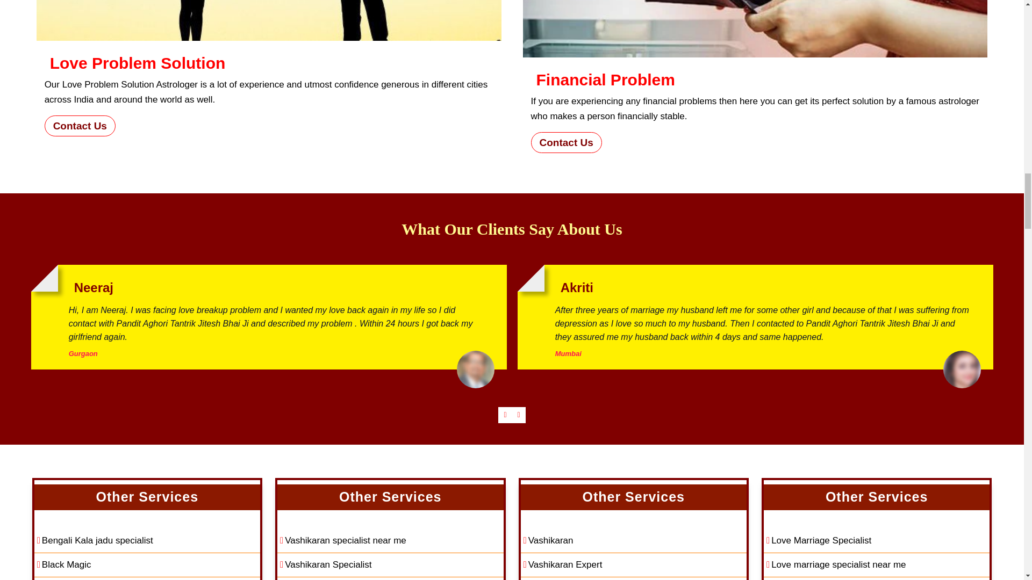  What do you see at coordinates (147, 565) in the screenshot?
I see `Black Magic` at bounding box center [147, 565].